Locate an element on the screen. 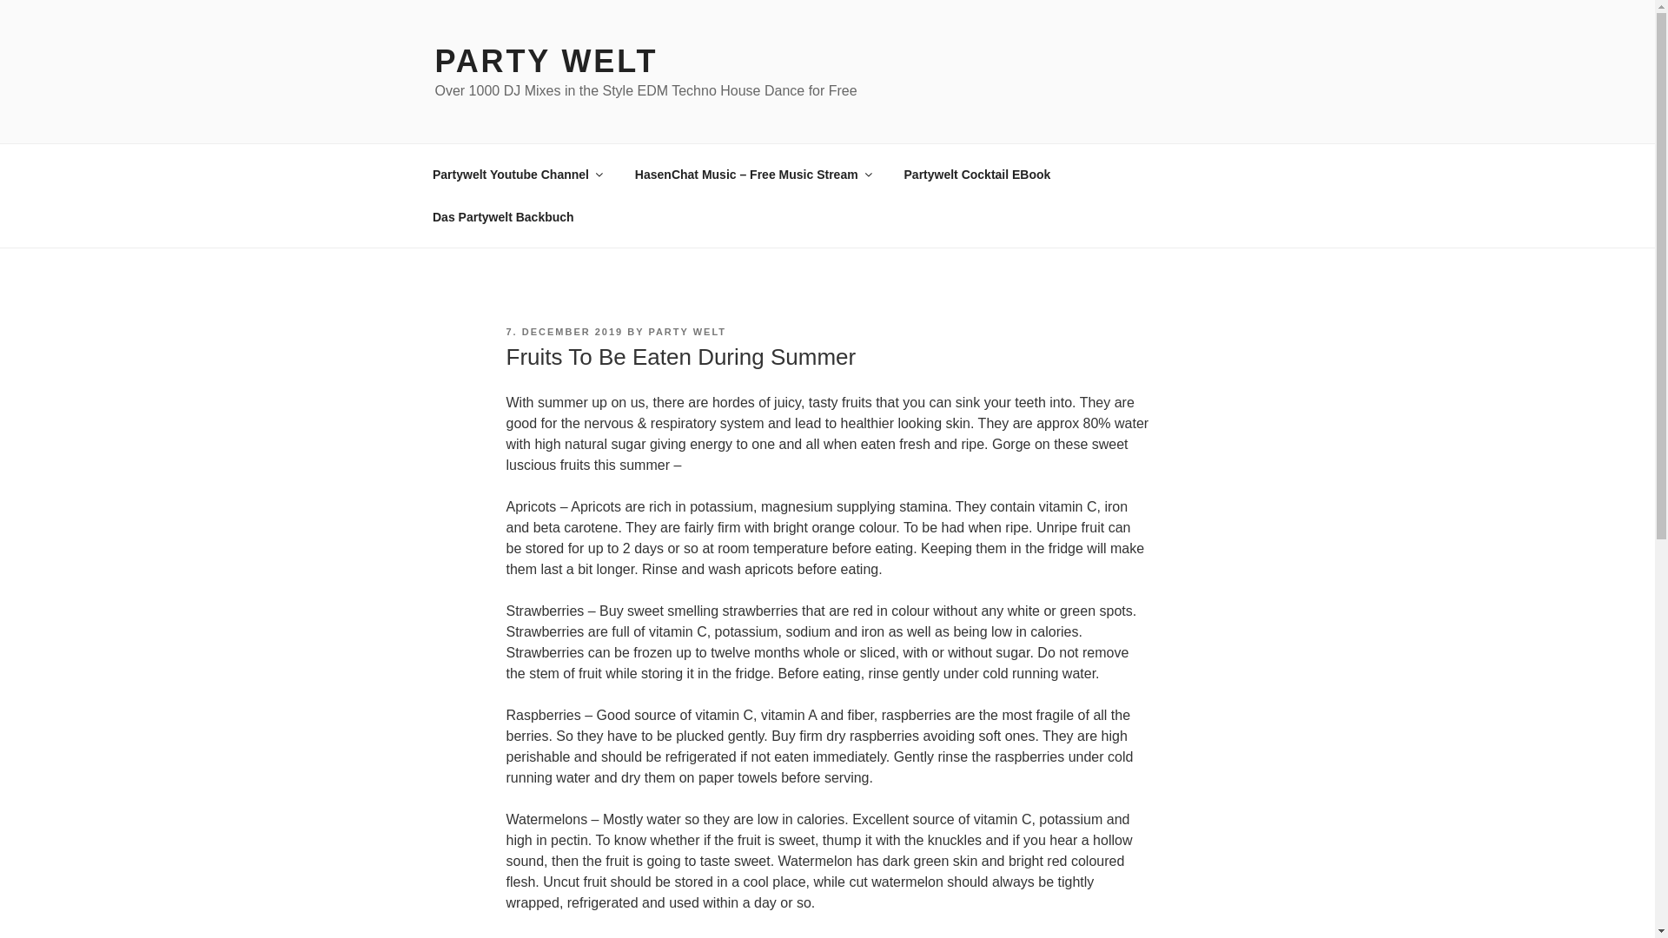  PARTY WELT is located at coordinates (546, 61).